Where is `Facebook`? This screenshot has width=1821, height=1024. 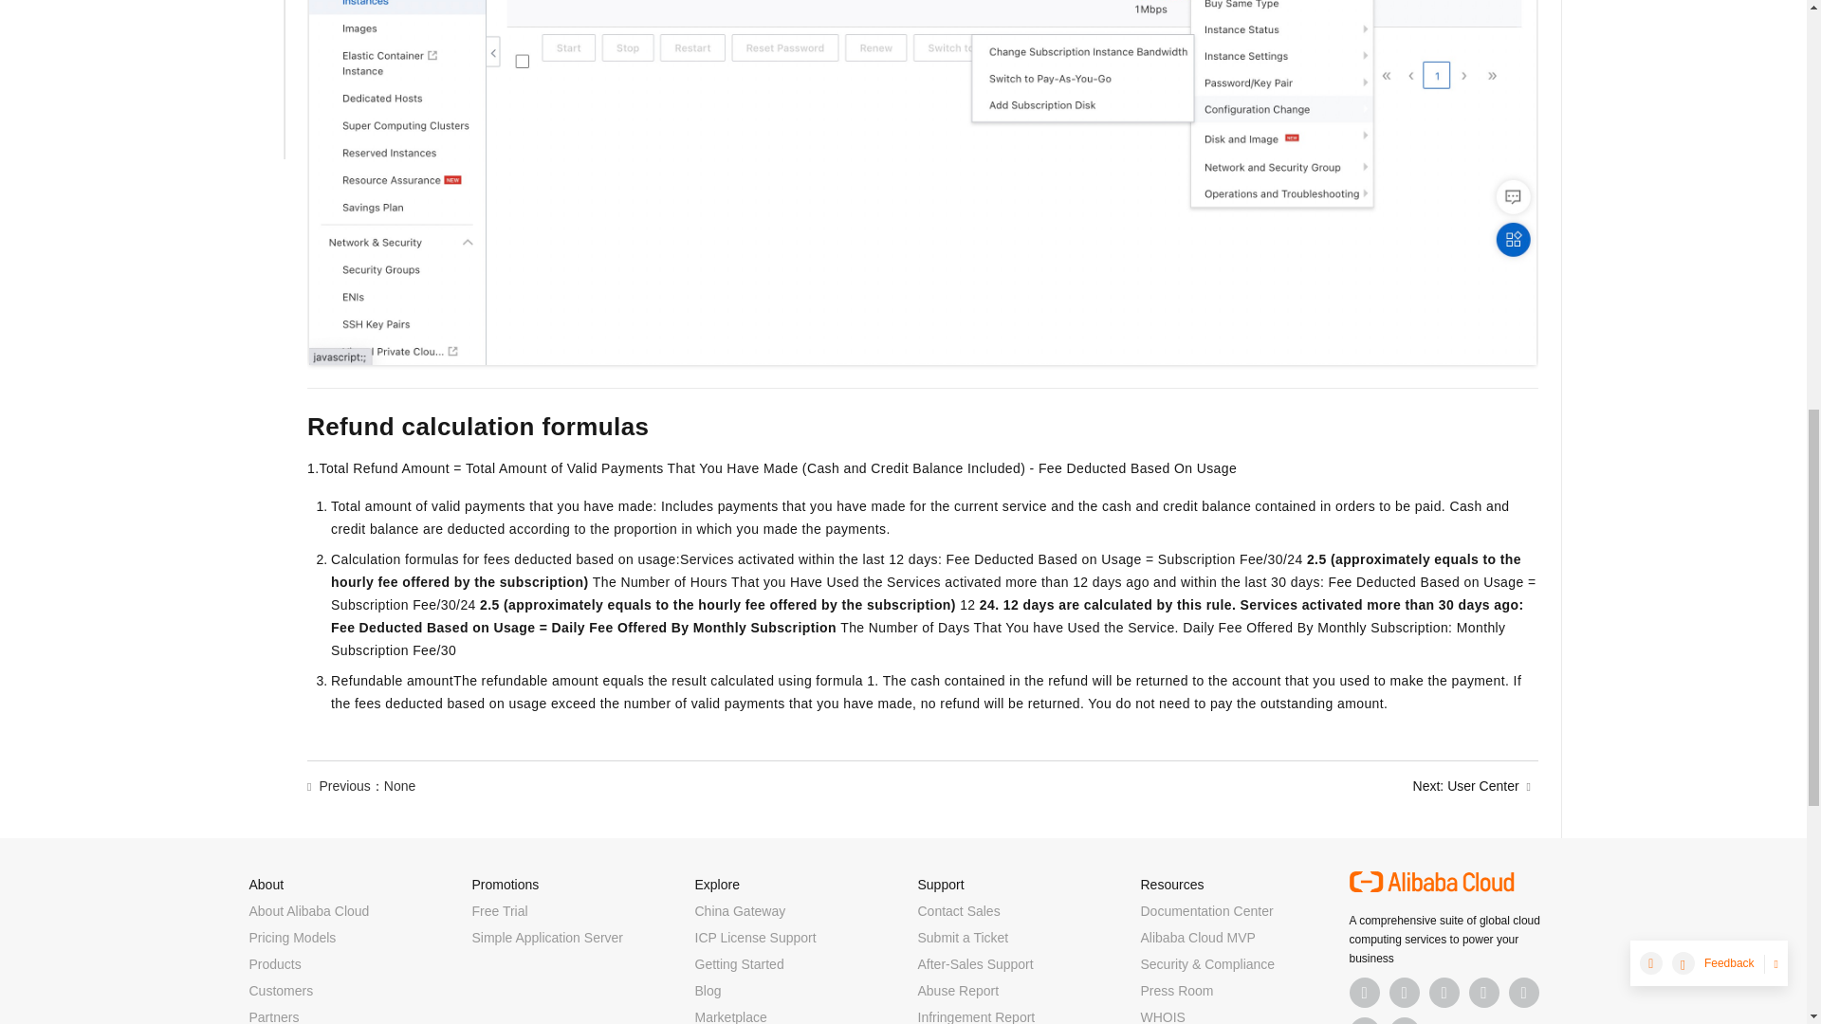 Facebook is located at coordinates (1364, 992).